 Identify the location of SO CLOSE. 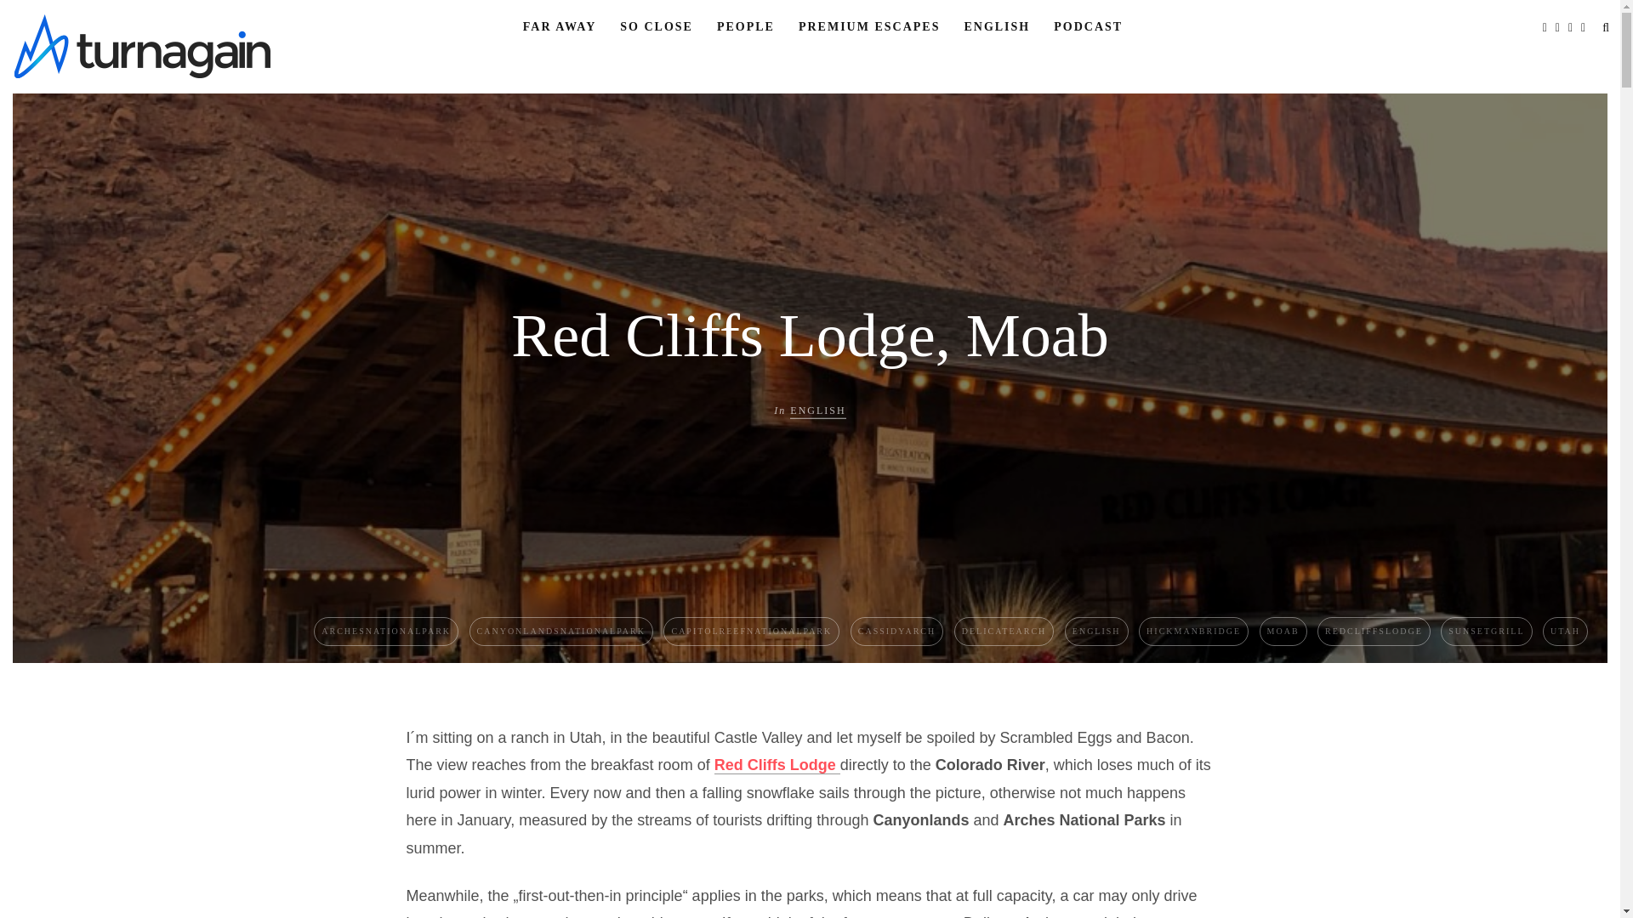
(657, 27).